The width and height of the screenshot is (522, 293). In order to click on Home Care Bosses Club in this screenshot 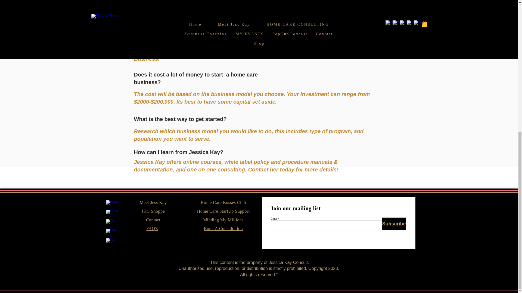, I will do `click(223, 202)`.